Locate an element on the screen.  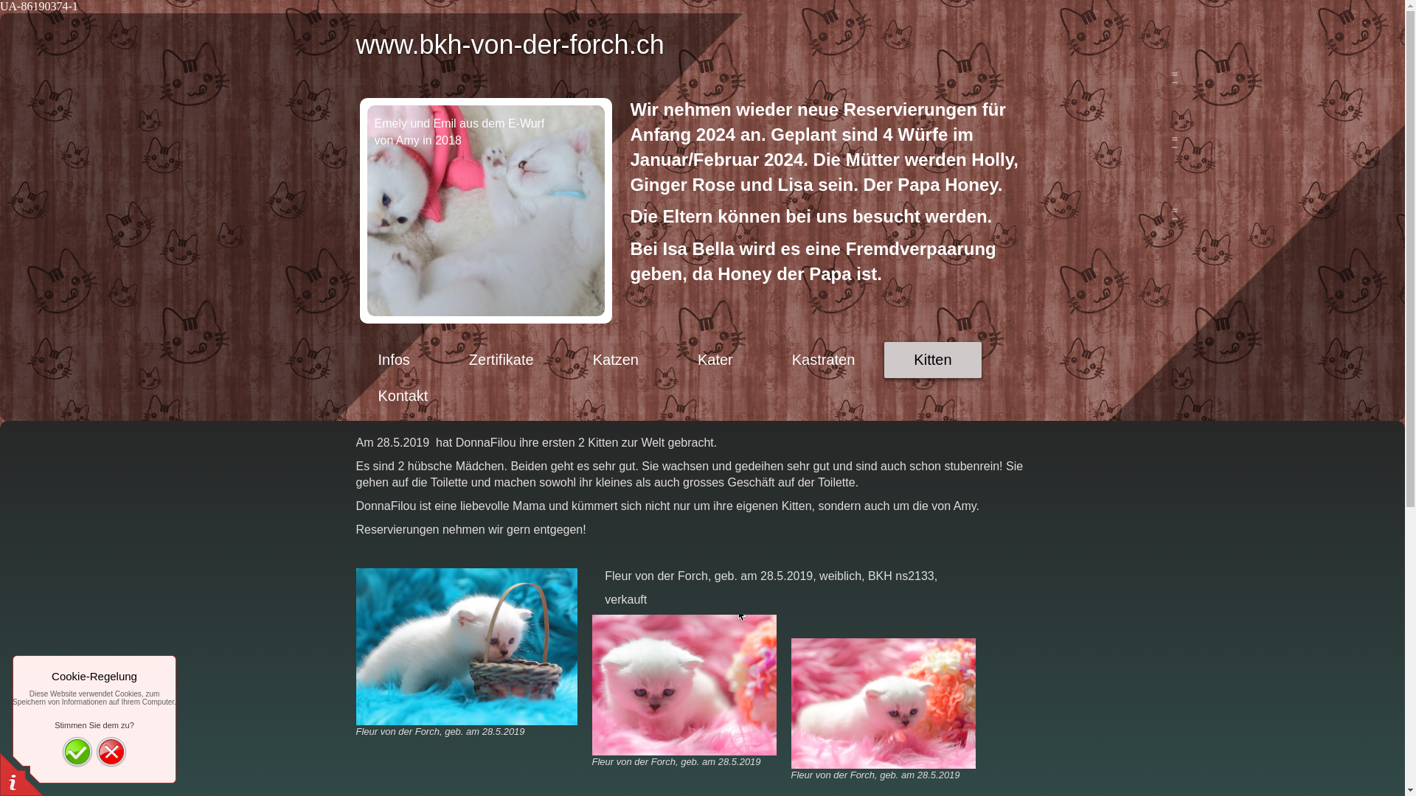
Kontakt is located at coordinates (403, 396).